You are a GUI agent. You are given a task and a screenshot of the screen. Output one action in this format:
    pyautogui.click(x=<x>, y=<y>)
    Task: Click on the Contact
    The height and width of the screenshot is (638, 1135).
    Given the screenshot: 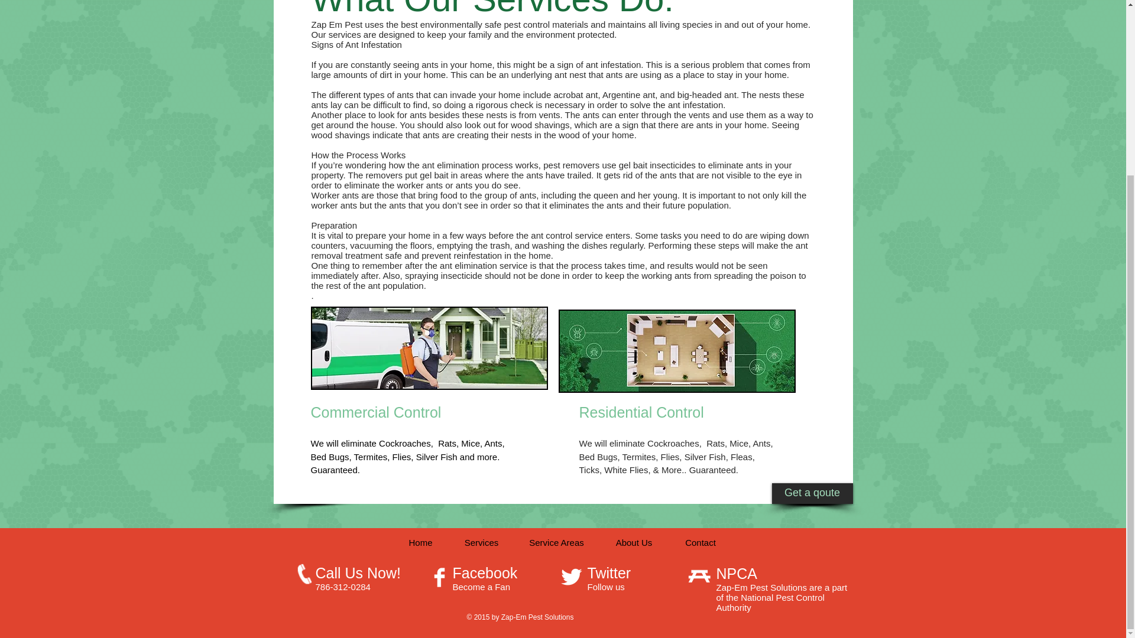 What is the action you would take?
    pyautogui.click(x=701, y=542)
    